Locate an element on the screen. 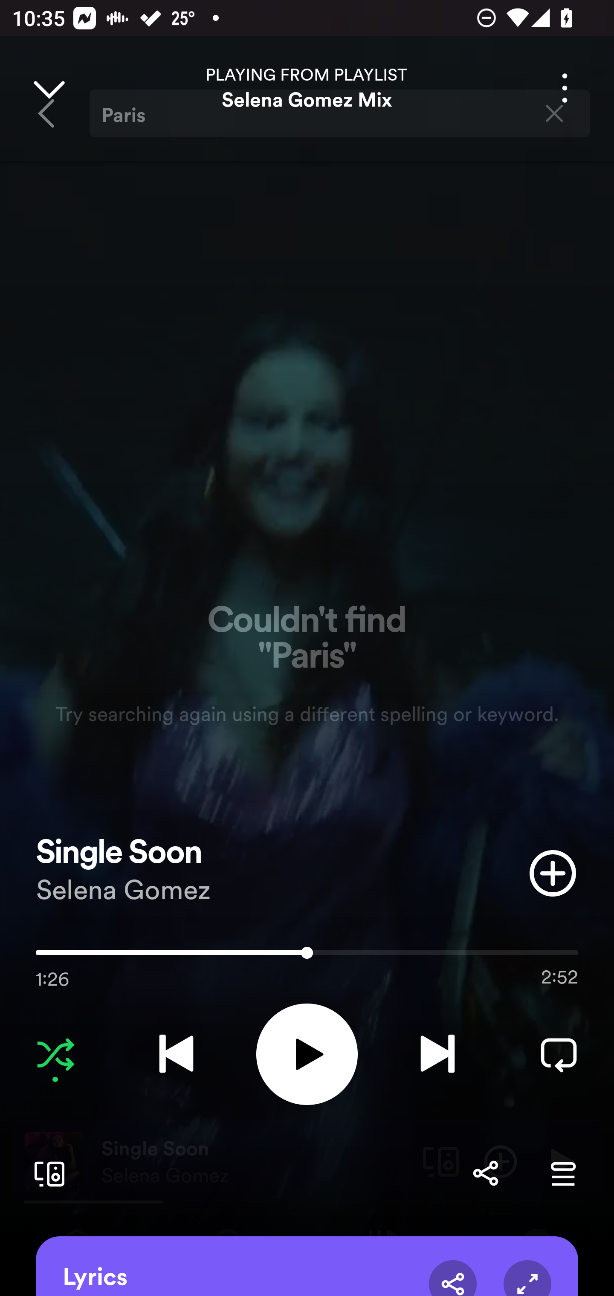  Stop shuffling tracks is located at coordinates (55, 1054).